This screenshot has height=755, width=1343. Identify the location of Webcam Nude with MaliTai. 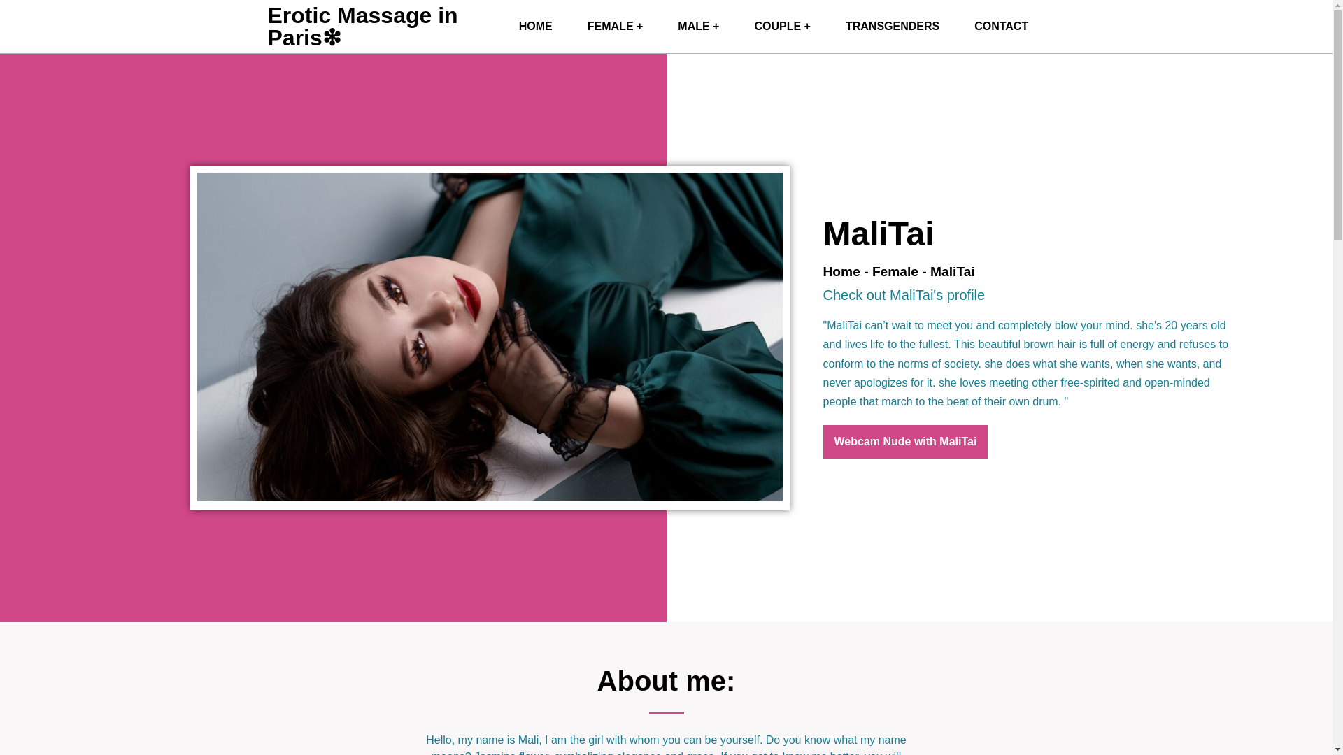
(904, 442).